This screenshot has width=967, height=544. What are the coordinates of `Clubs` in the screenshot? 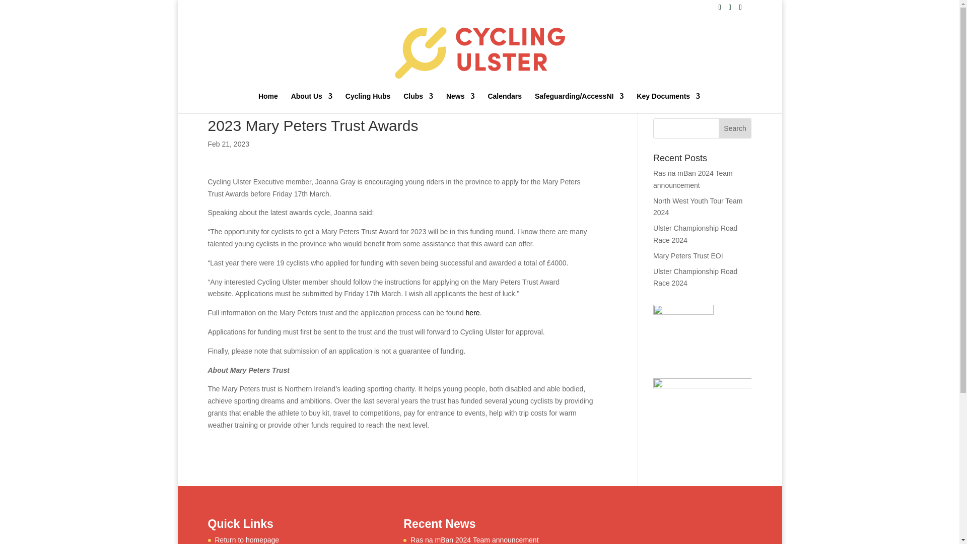 It's located at (418, 103).